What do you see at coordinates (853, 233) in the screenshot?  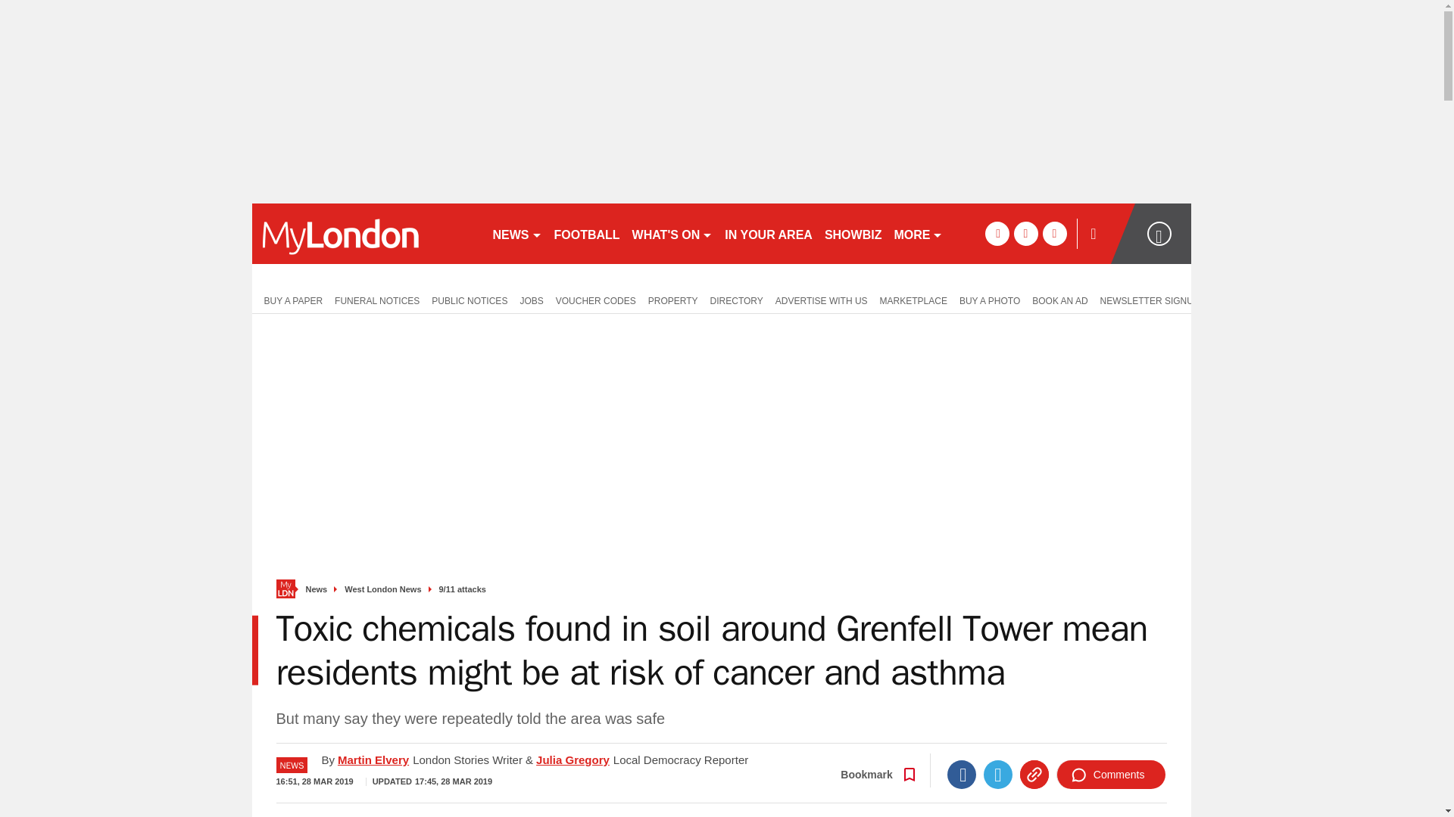 I see `SHOWBIZ` at bounding box center [853, 233].